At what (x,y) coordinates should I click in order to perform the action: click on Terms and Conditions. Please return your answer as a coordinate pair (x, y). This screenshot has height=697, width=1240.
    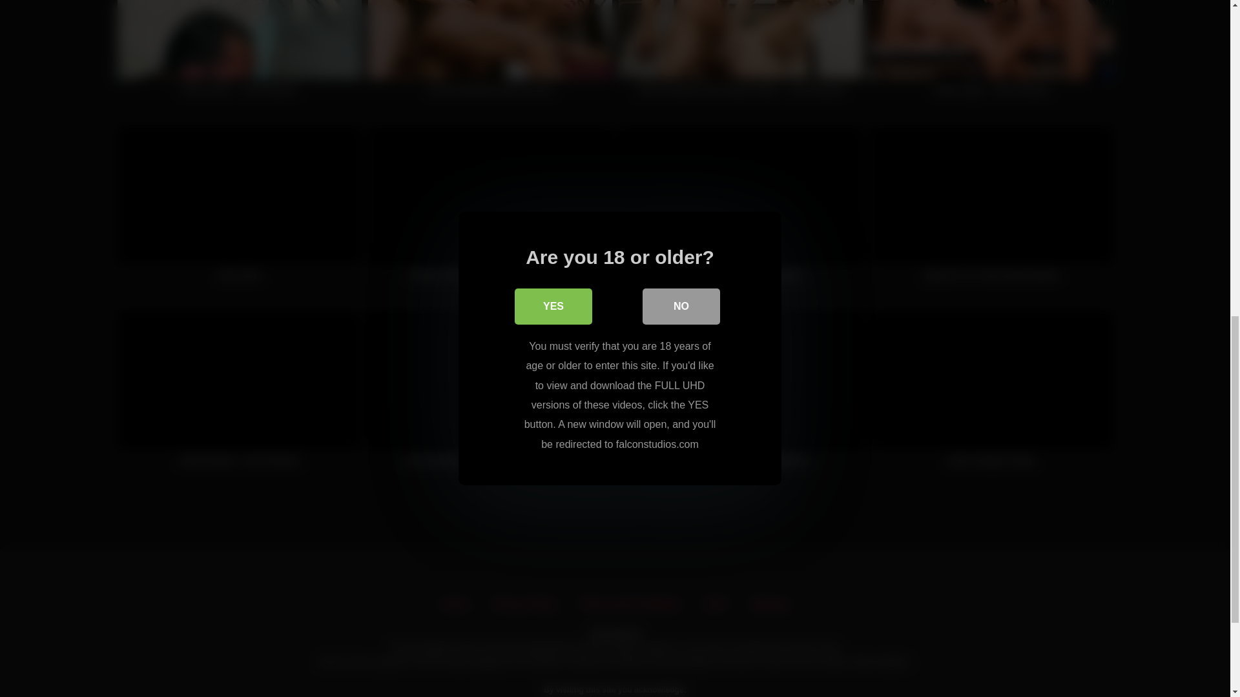
    Looking at the image, I should click on (630, 604).